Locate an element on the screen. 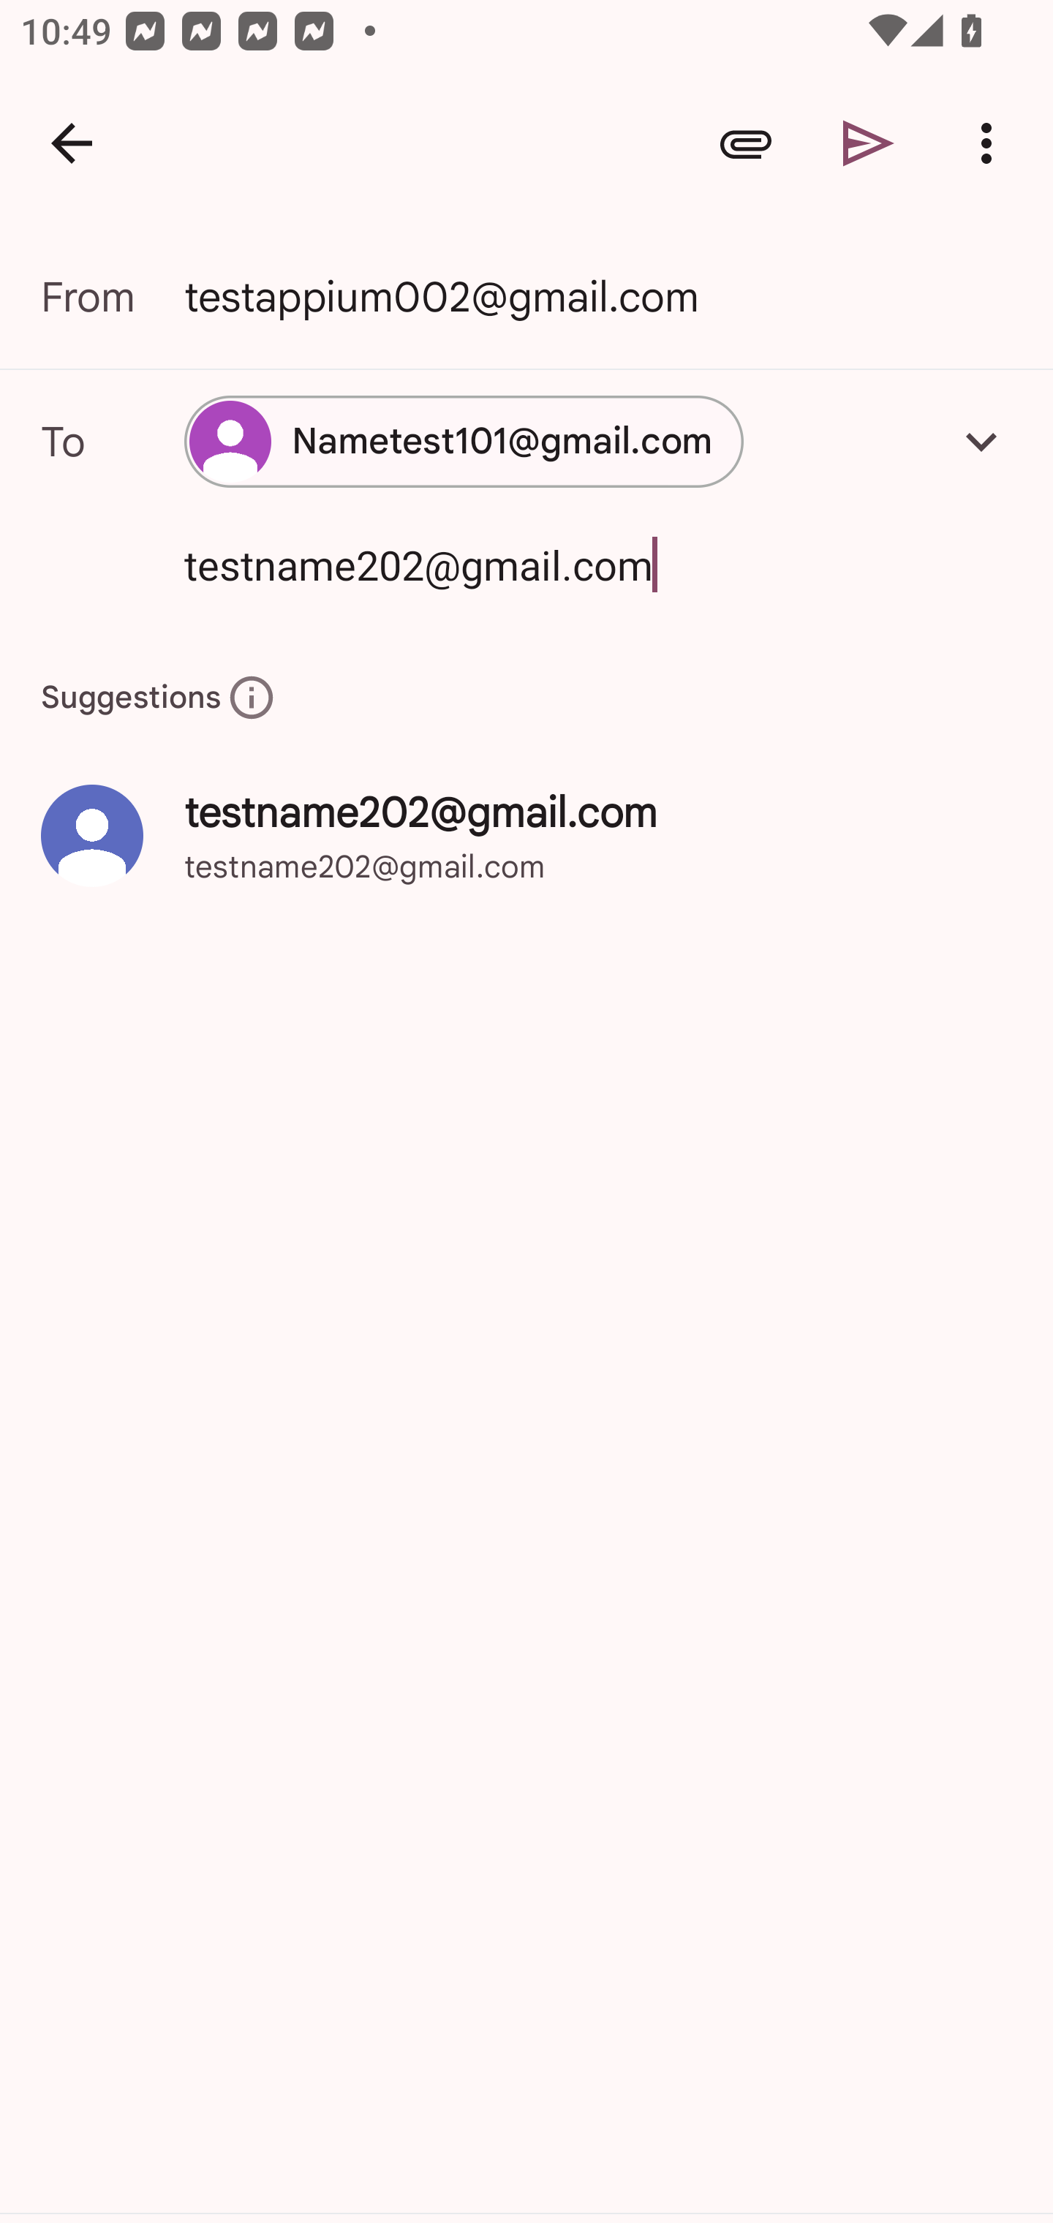  Add Cc/Bcc is located at coordinates (981, 441).